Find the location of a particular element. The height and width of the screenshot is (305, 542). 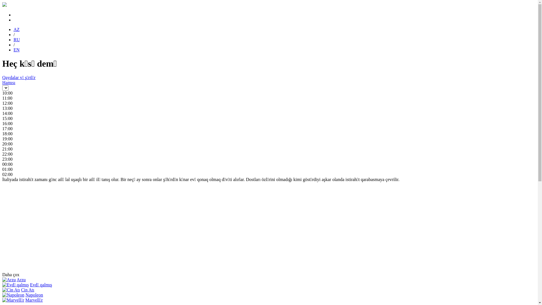

EN is located at coordinates (16, 50).